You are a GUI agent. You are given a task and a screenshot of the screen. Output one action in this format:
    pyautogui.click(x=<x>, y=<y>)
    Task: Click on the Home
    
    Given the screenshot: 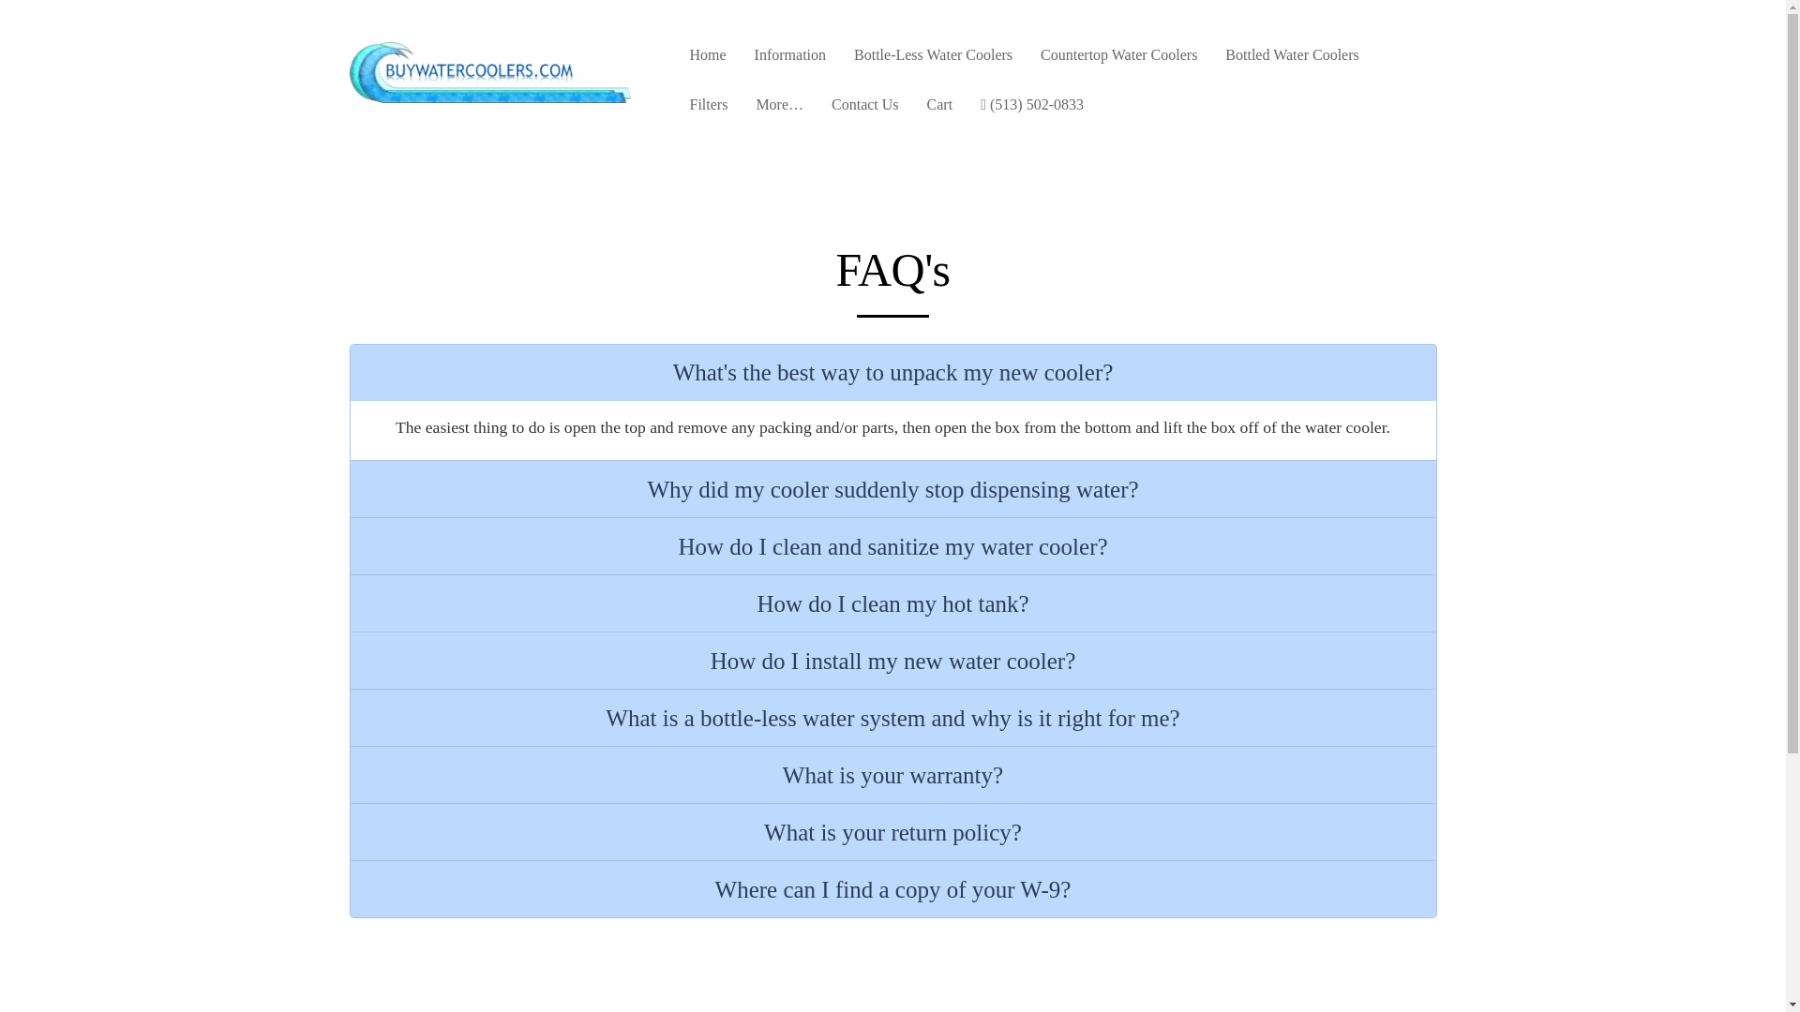 What is the action you would take?
    pyautogui.click(x=708, y=62)
    